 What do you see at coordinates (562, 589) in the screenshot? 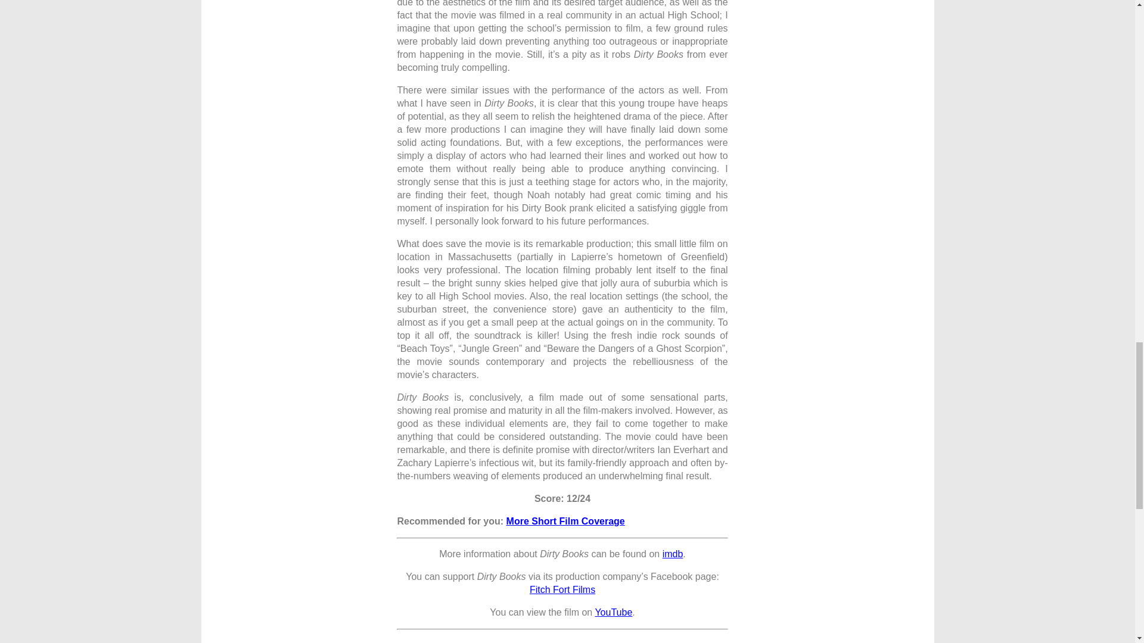
I see `Fitch Fort Films` at bounding box center [562, 589].